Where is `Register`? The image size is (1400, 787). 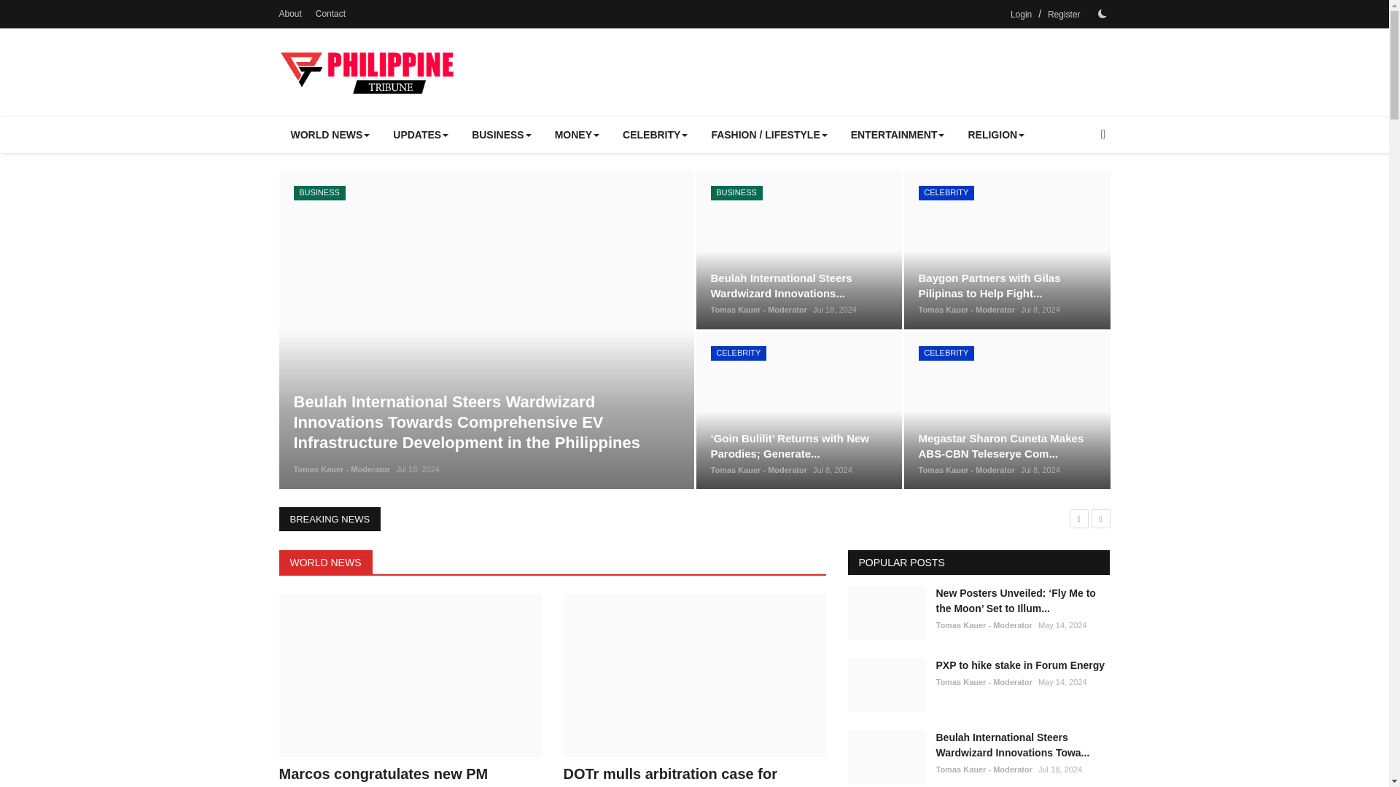 Register is located at coordinates (1064, 15).